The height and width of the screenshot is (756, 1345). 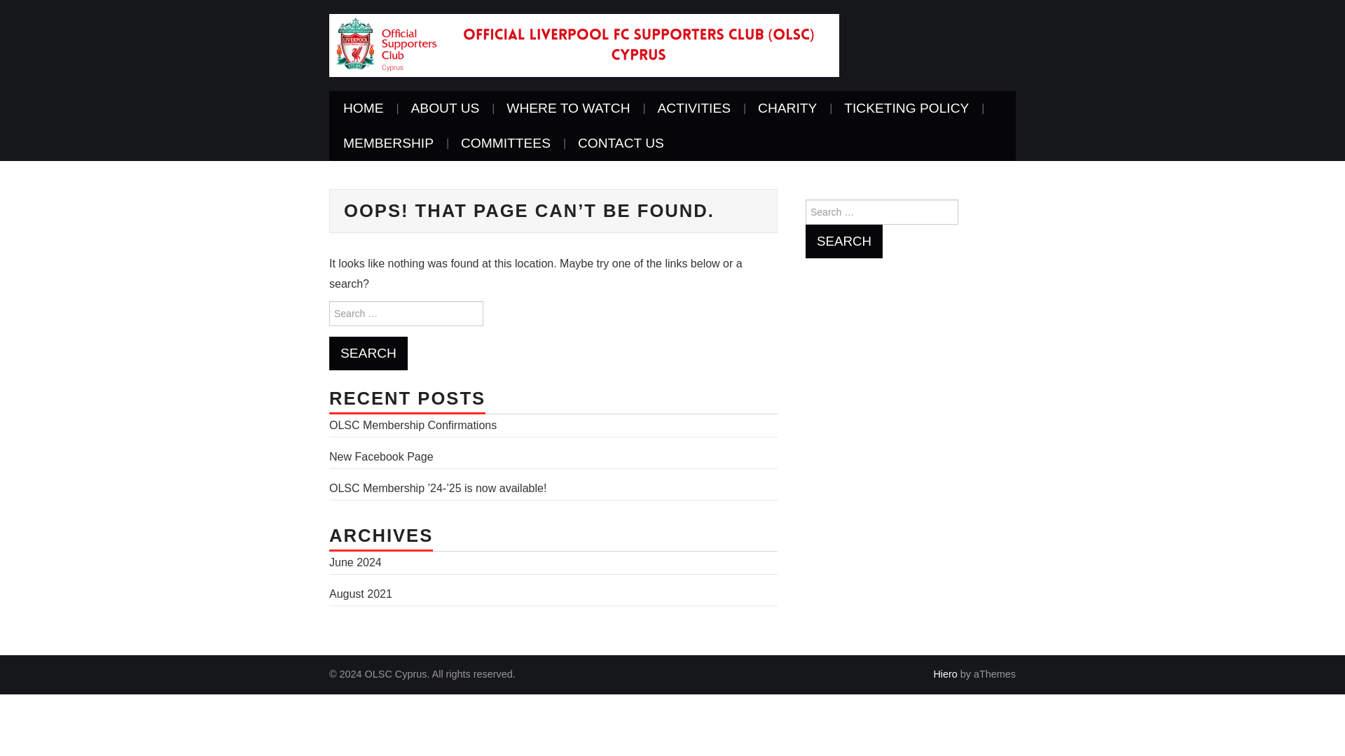 What do you see at coordinates (506, 143) in the screenshot?
I see `COMMITTEES` at bounding box center [506, 143].